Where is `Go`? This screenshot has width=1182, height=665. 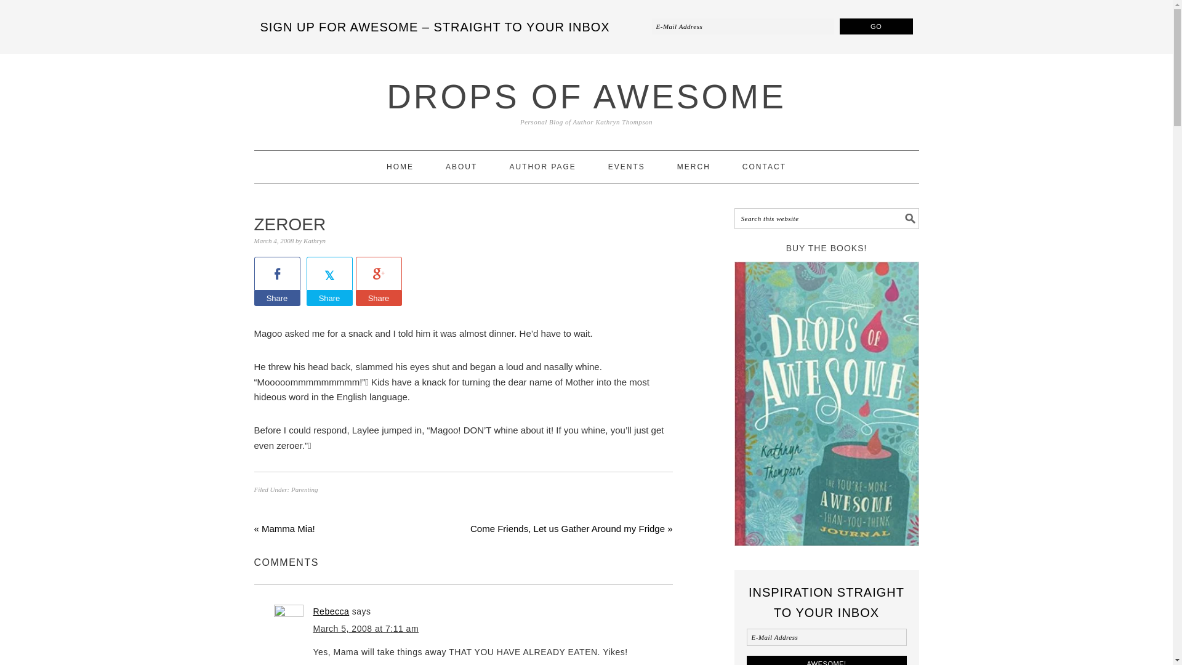 Go is located at coordinates (875, 26).